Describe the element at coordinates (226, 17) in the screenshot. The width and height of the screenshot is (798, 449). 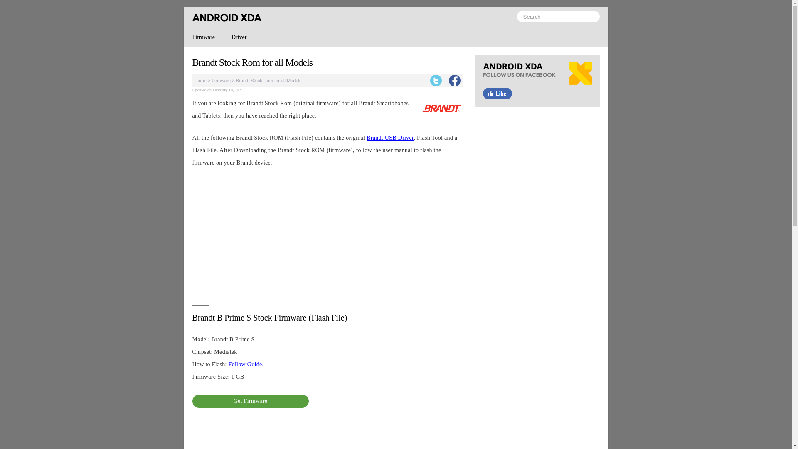
I see `Android XDA` at that location.